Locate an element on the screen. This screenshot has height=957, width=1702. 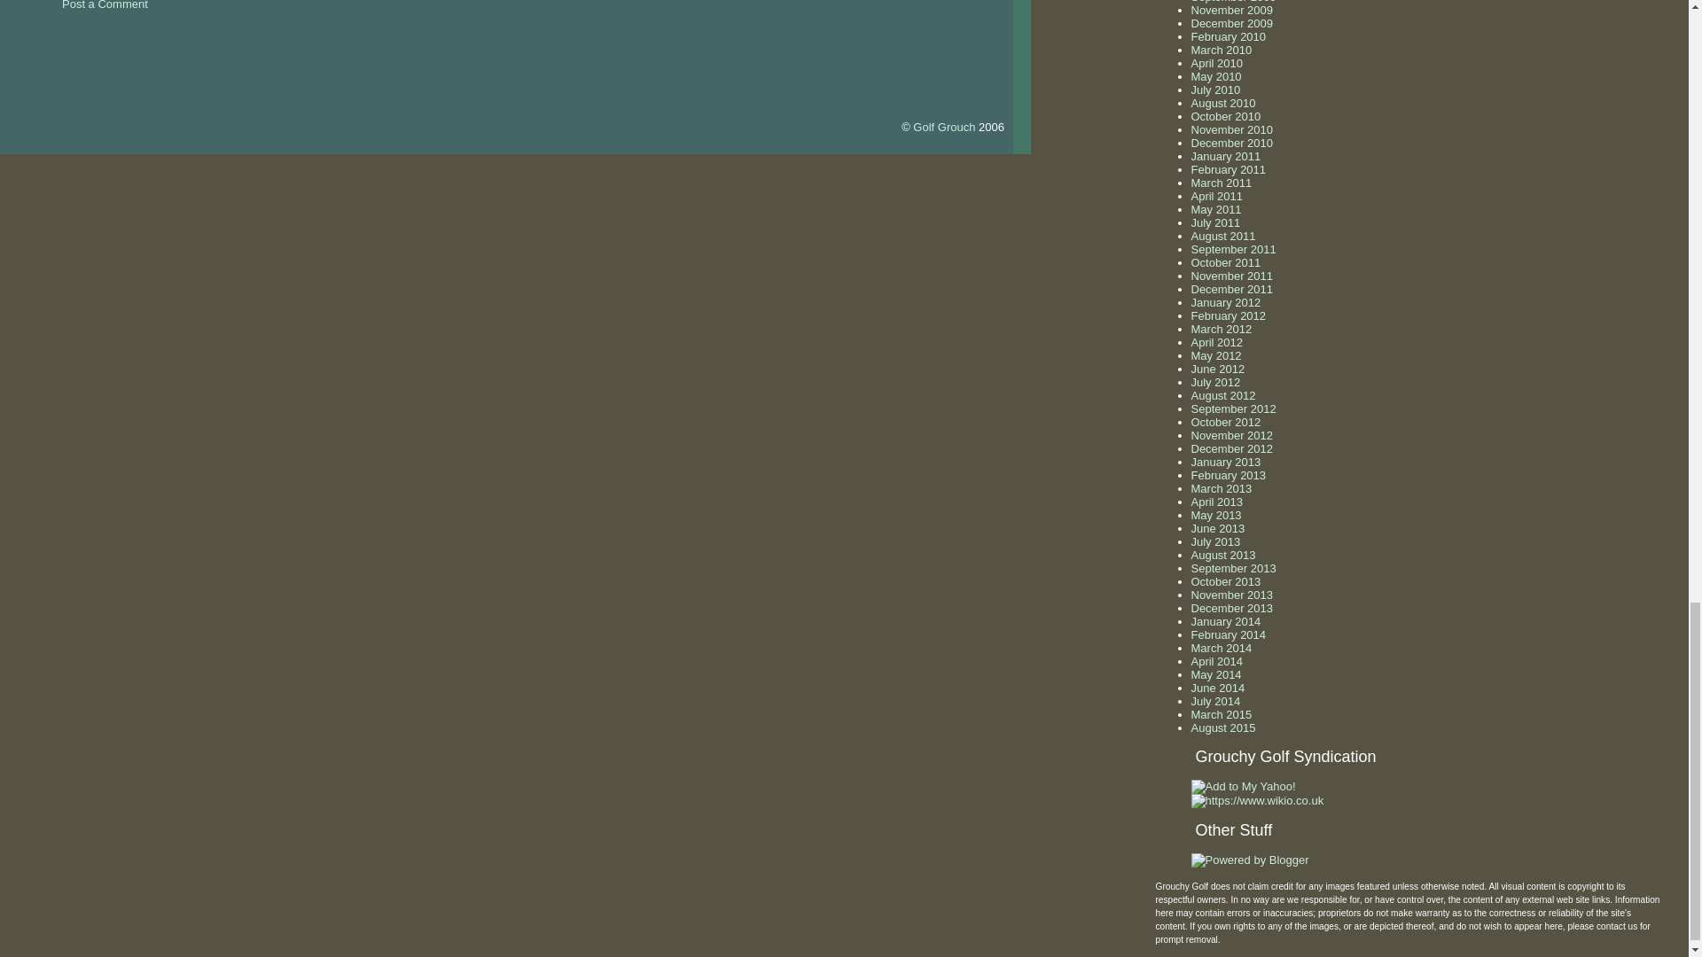
Golf Grouch is located at coordinates (943, 128).